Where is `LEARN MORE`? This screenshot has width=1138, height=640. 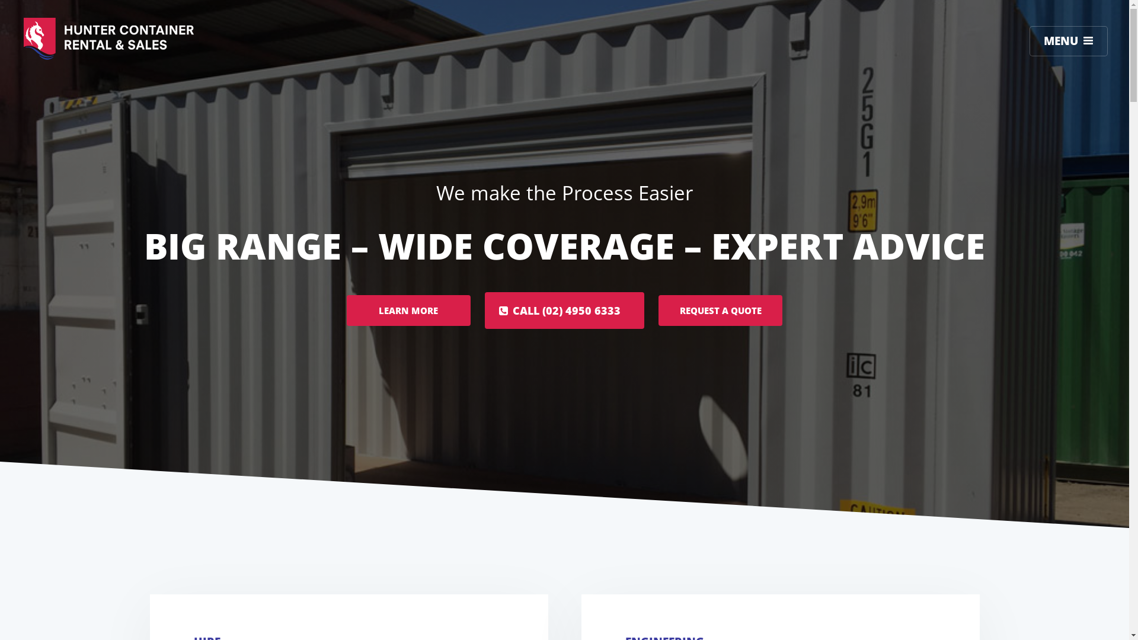 LEARN MORE is located at coordinates (409, 311).